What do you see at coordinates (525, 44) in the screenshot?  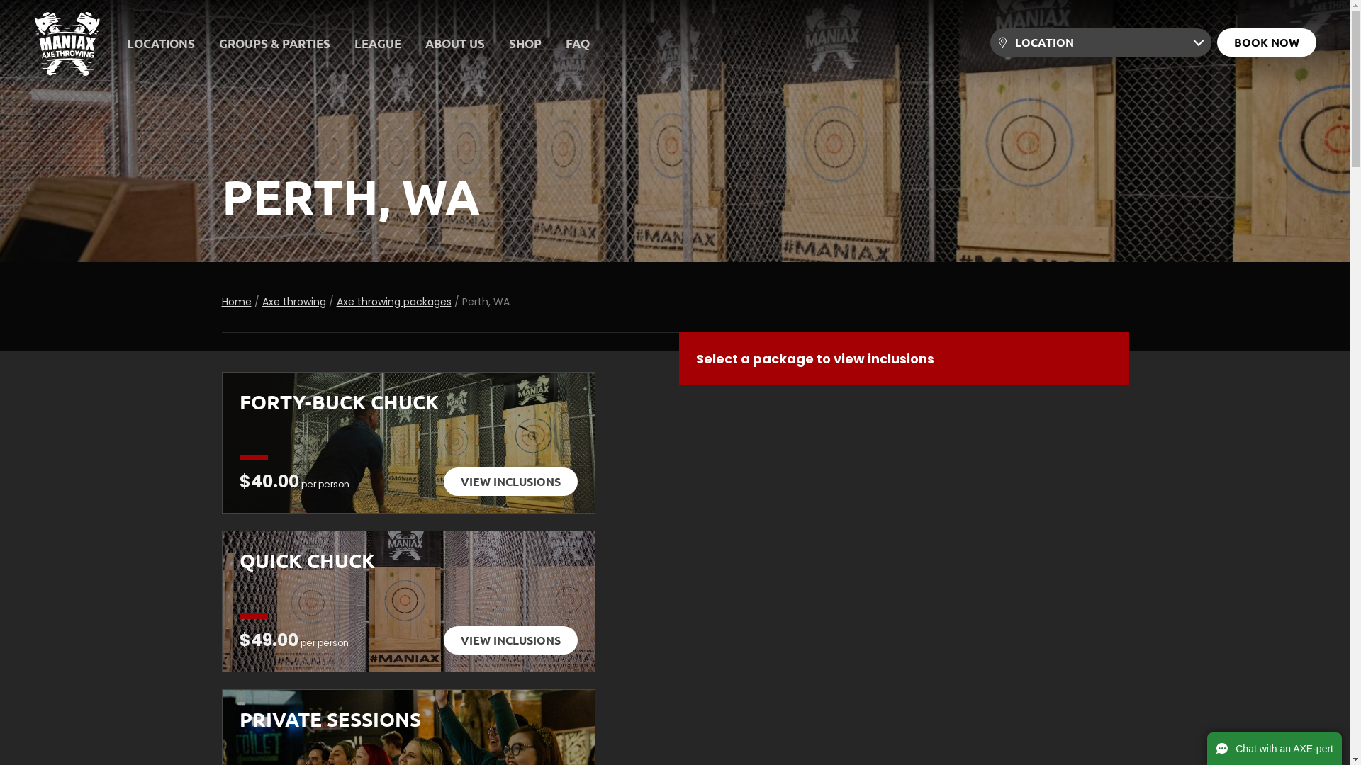 I see `SHOP` at bounding box center [525, 44].